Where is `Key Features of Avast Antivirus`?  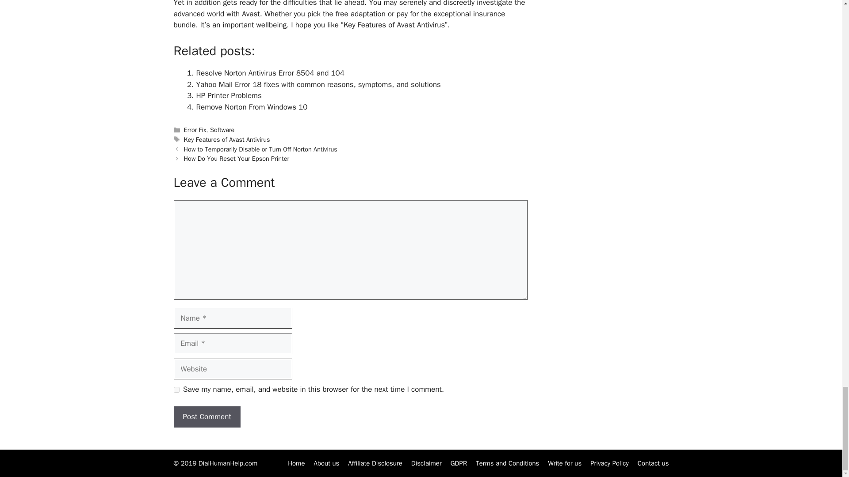 Key Features of Avast Antivirus is located at coordinates (227, 140).